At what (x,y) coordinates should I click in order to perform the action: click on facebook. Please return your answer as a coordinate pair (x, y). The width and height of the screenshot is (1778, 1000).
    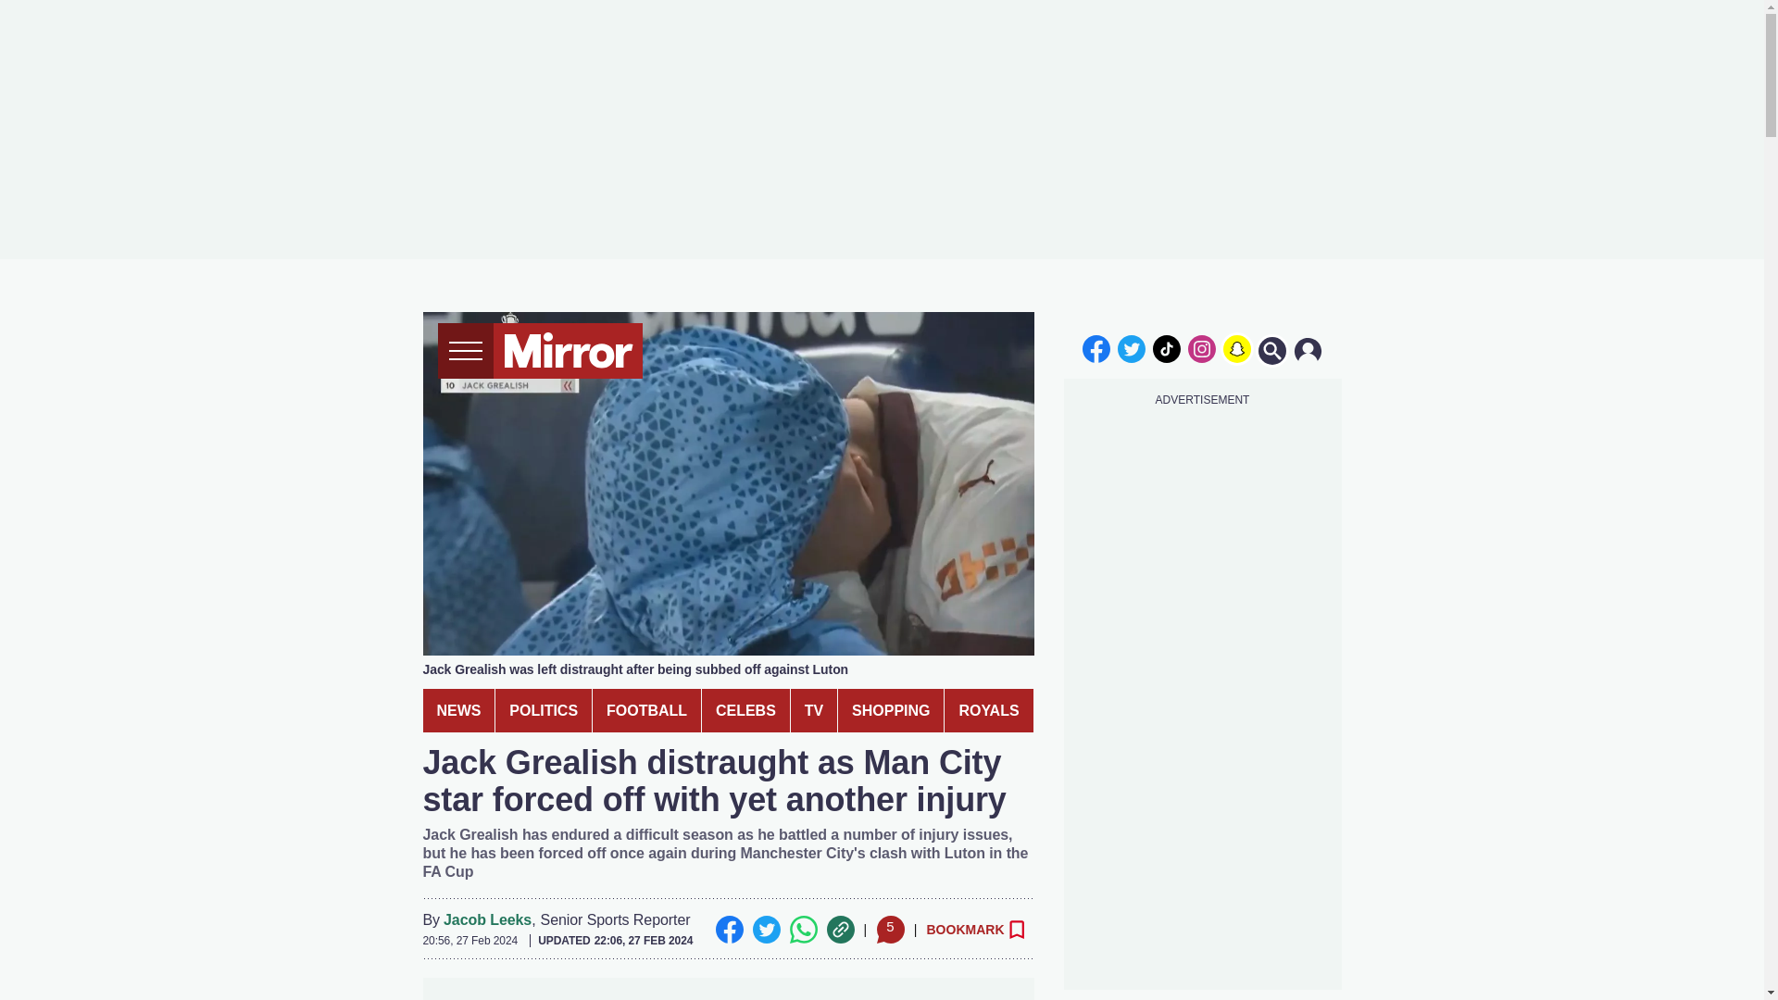
    Looking at the image, I should click on (1096, 348).